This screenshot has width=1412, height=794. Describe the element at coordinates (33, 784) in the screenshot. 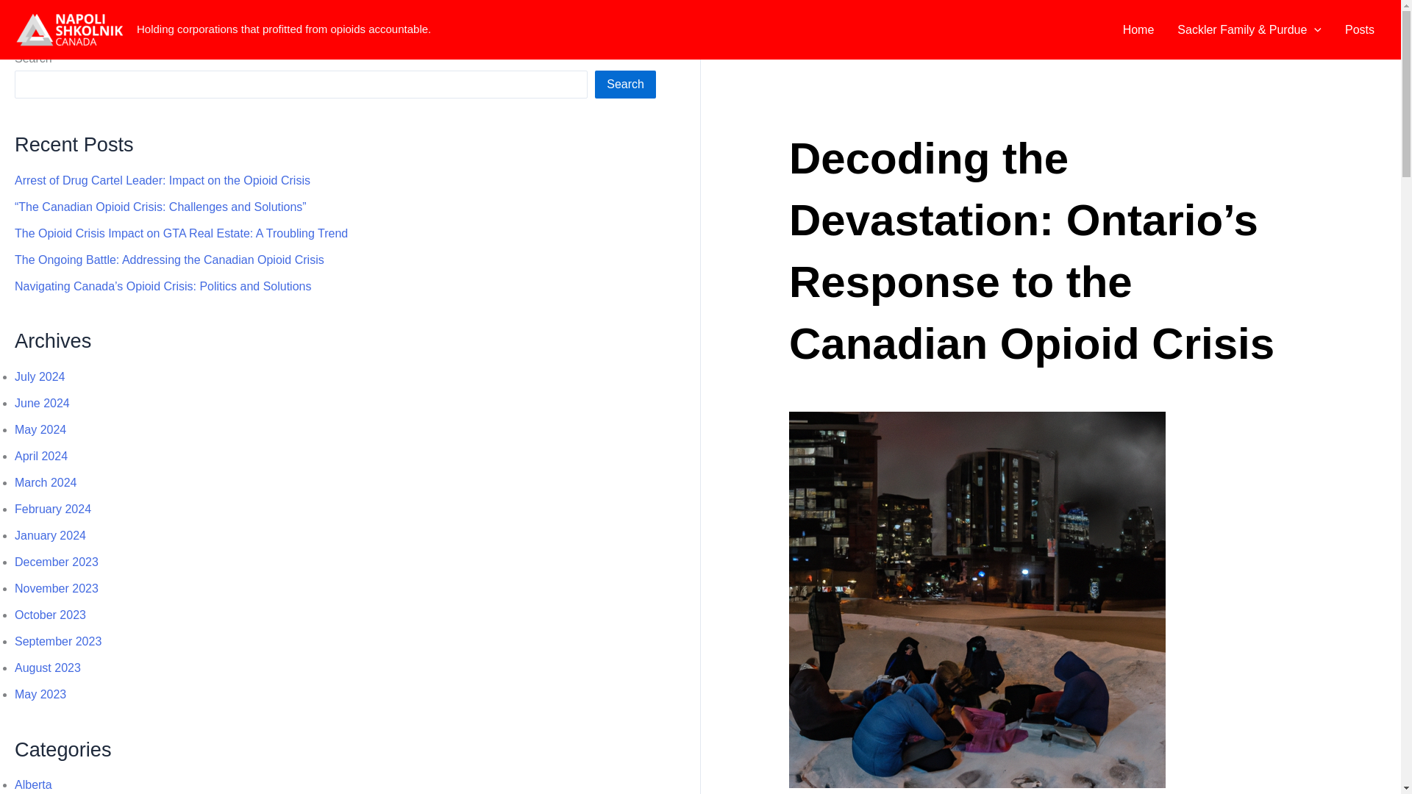

I see `Alberta` at that location.